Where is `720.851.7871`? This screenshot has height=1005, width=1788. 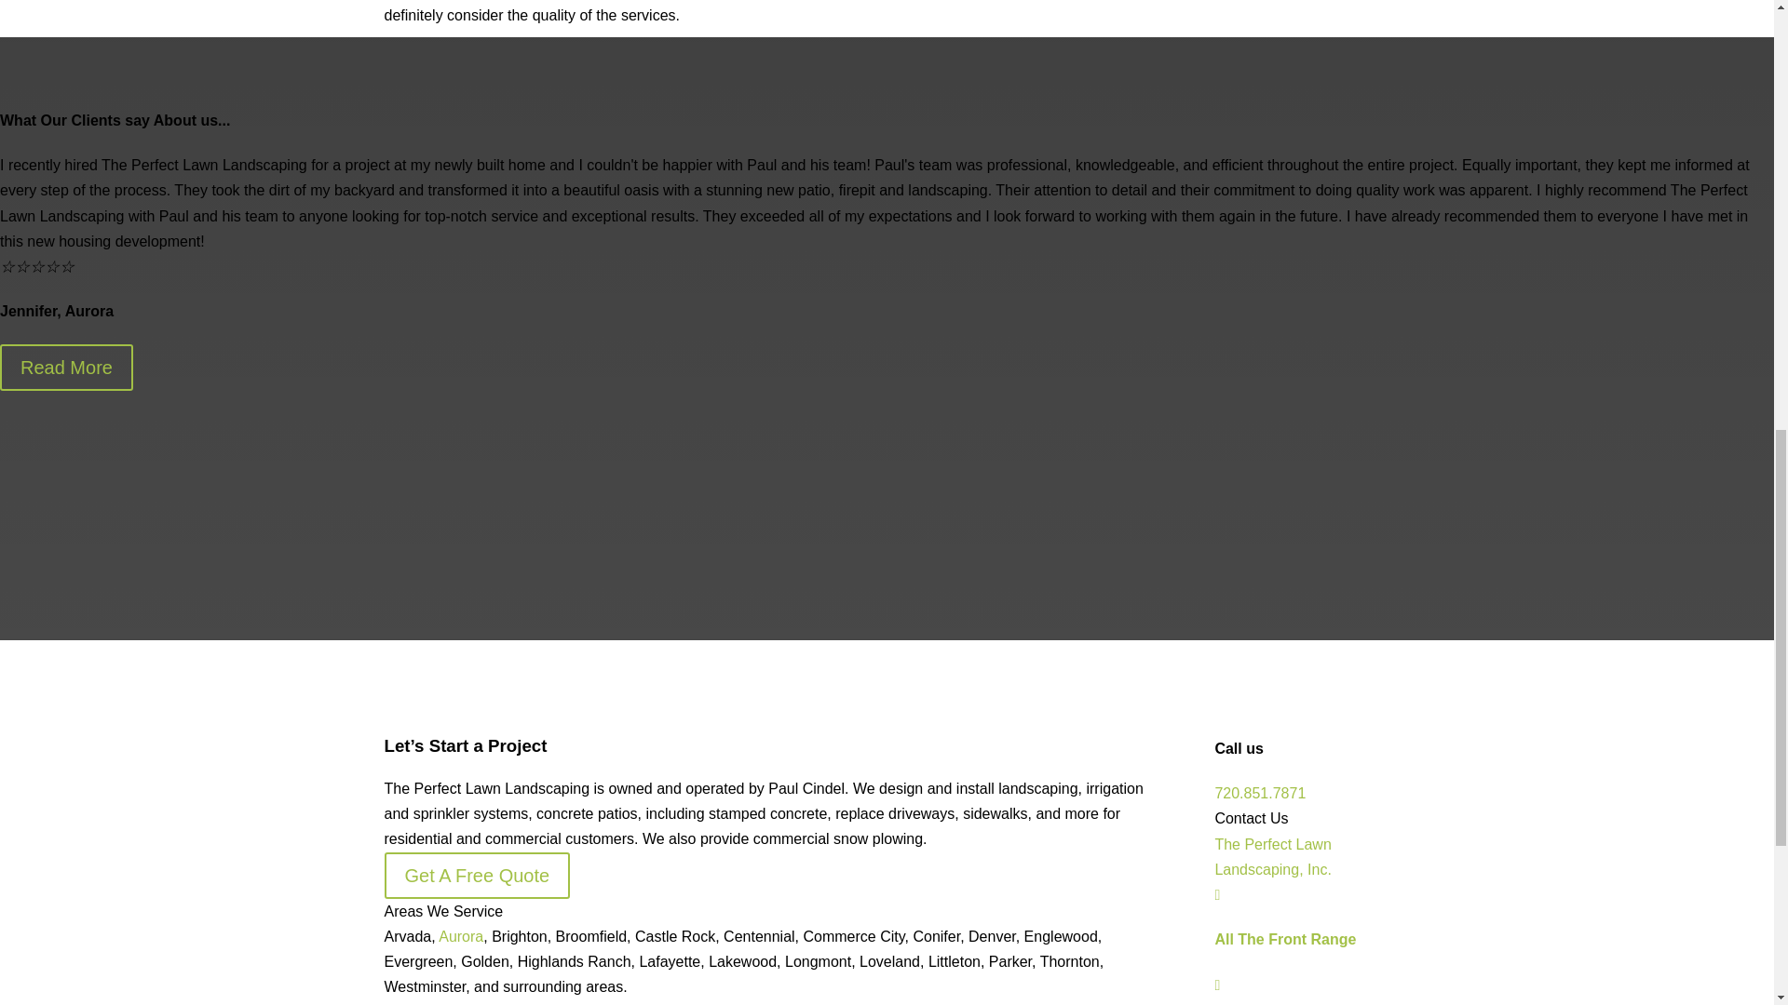
720.851.7871 is located at coordinates (1259, 793).